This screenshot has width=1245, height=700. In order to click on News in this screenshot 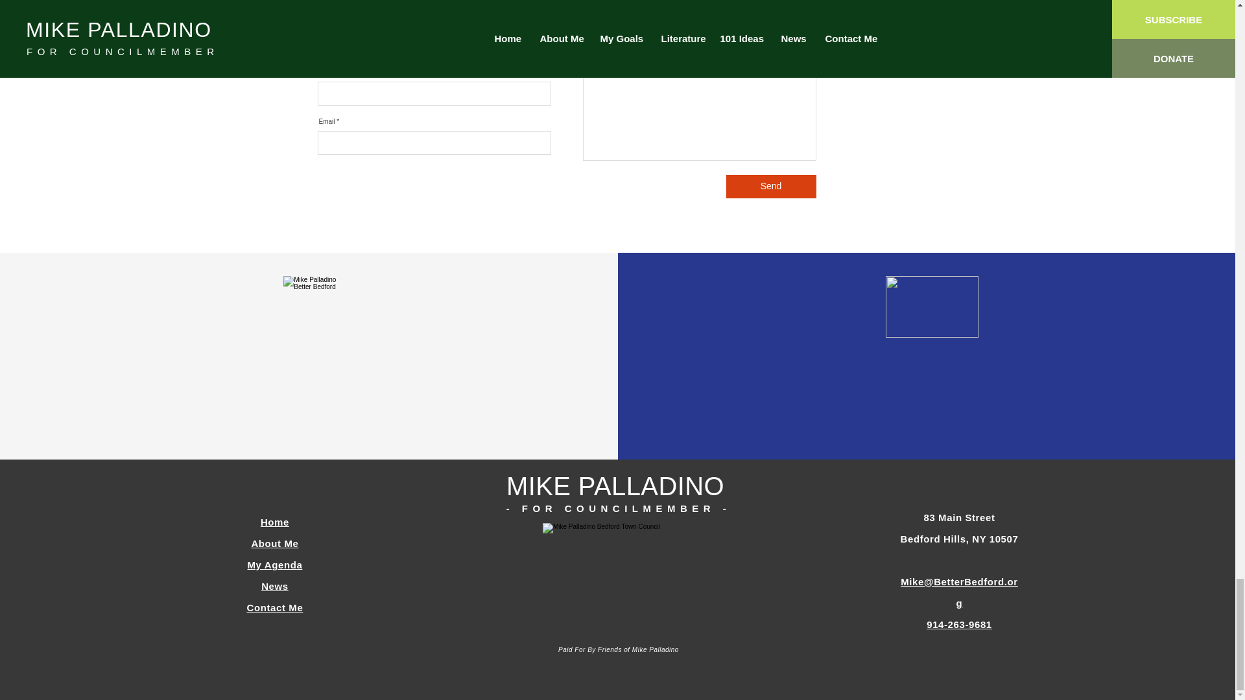, I will do `click(275, 586)`.